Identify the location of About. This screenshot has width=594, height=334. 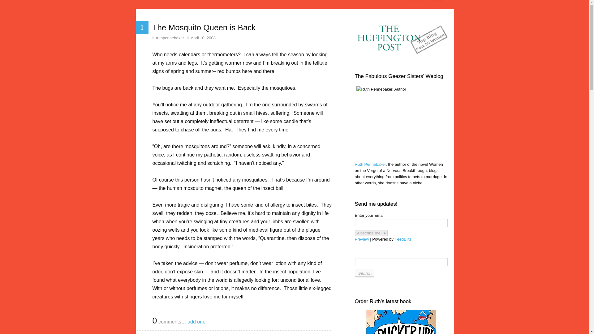
(437, 2).